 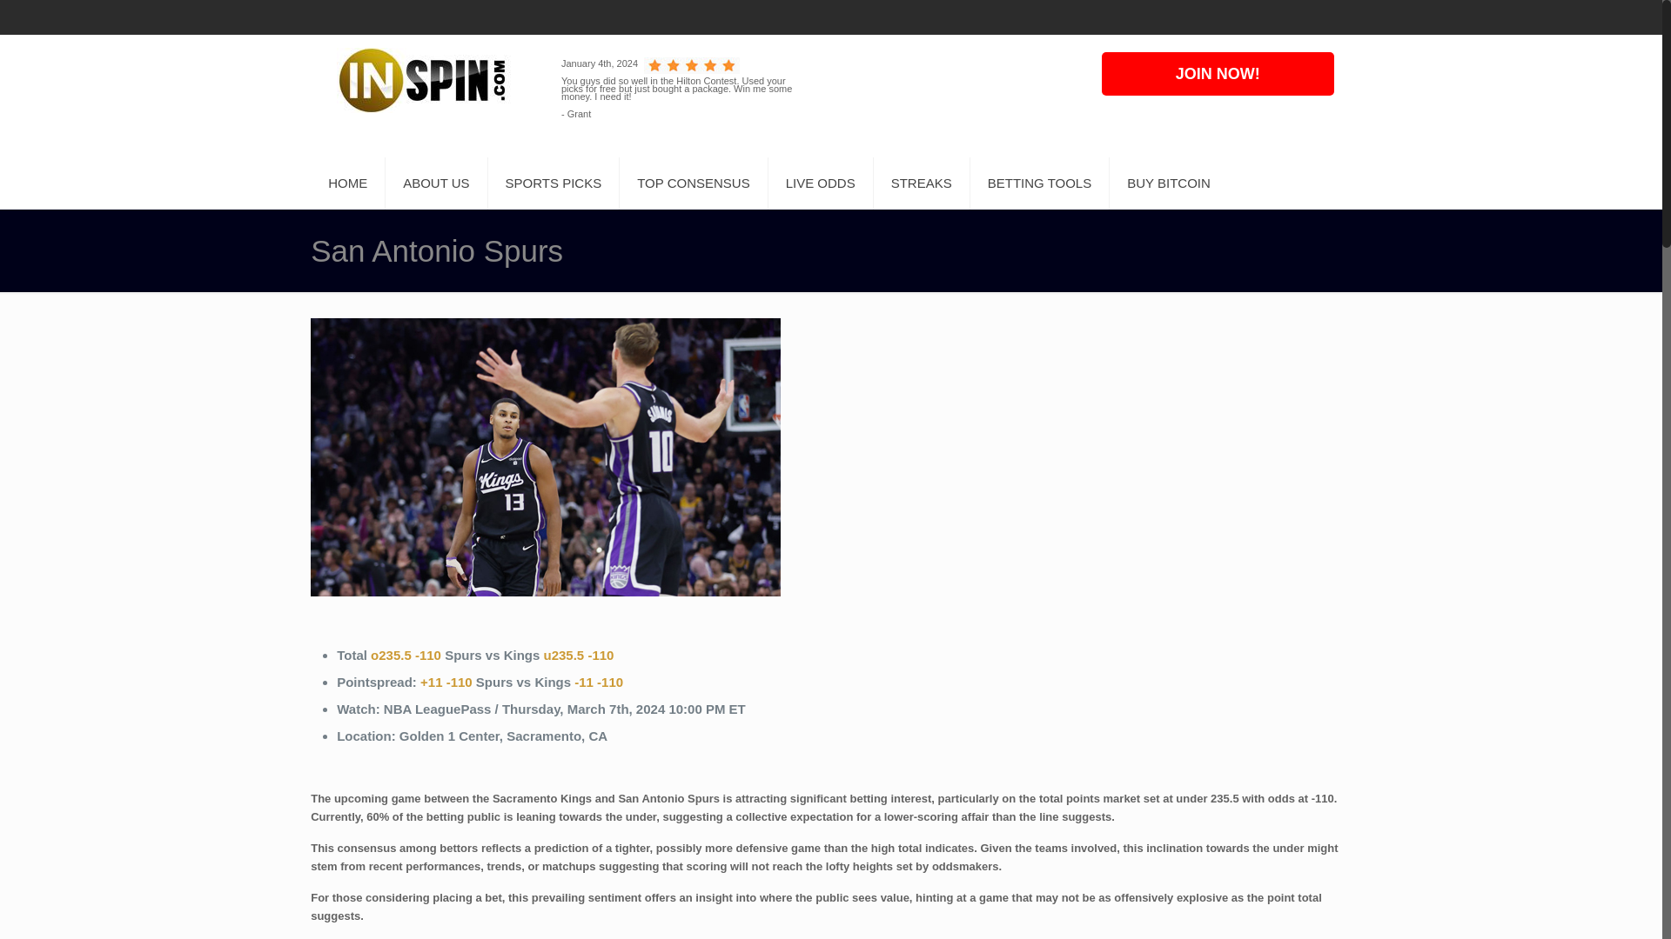 I want to click on ABOUT US, so click(x=437, y=183).